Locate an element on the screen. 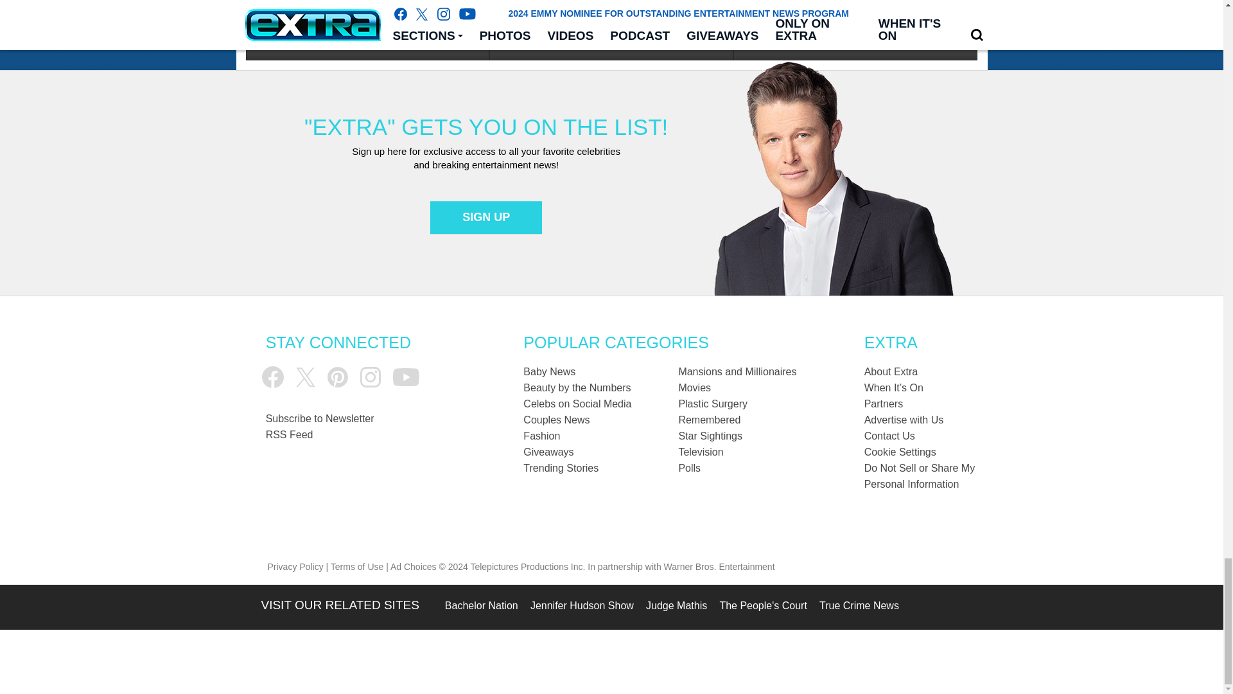 This screenshot has width=1233, height=694. Instagram is located at coordinates (370, 377).